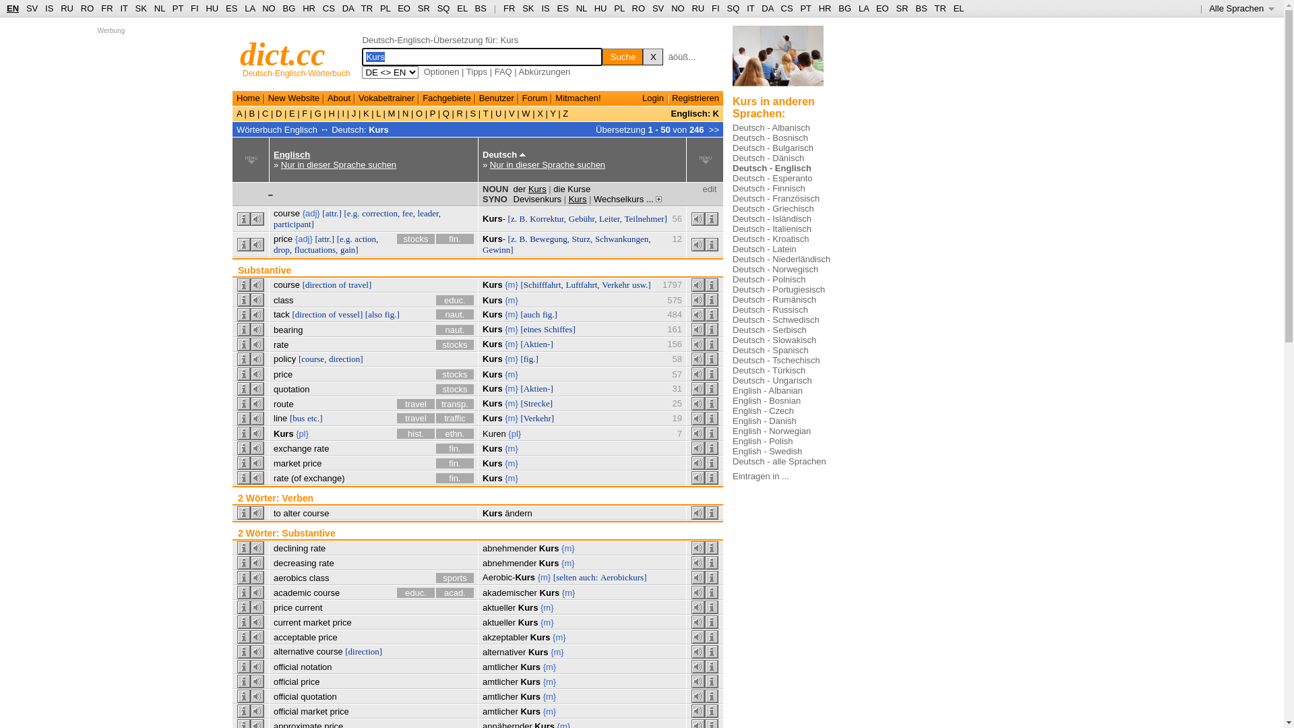  Describe the element at coordinates (252, 113) in the screenshot. I see `B` at that location.